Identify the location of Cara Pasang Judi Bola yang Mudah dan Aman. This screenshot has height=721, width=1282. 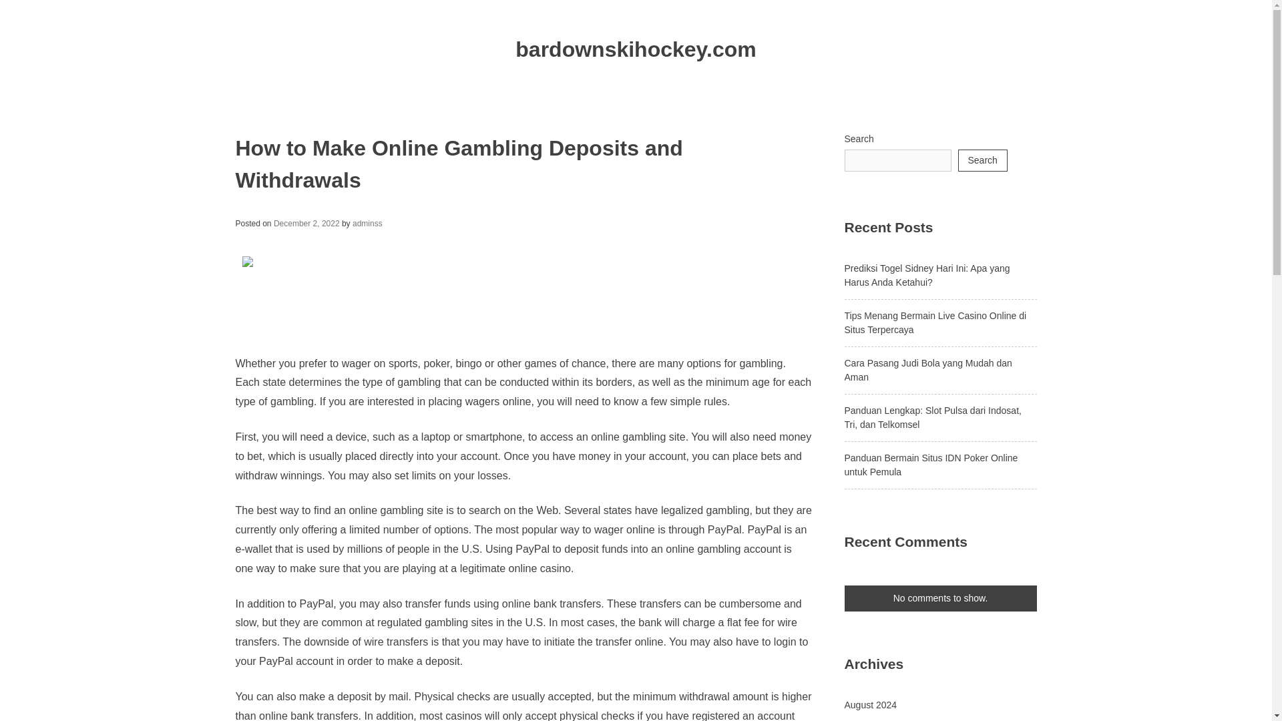
(927, 370).